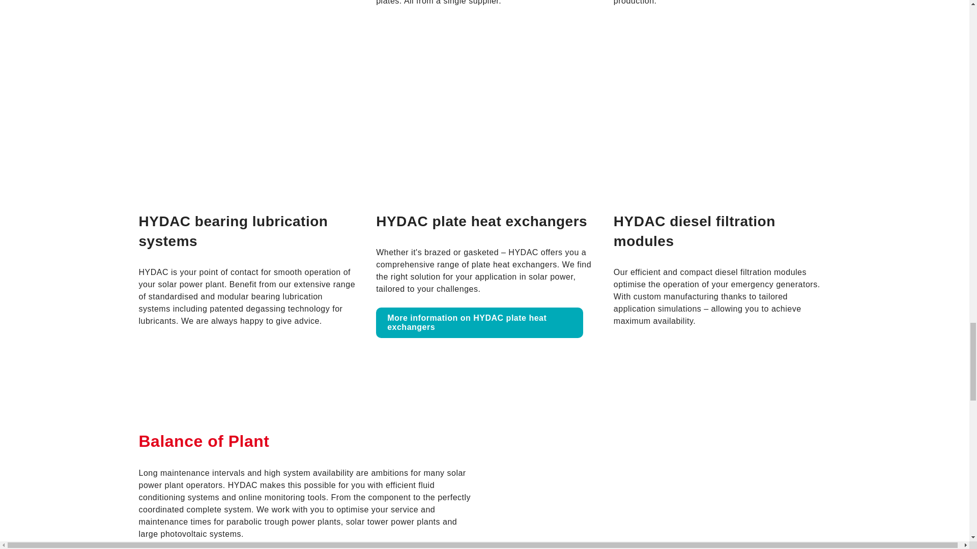  Describe the element at coordinates (479, 322) in the screenshot. I see `Fluid cooling` at that location.